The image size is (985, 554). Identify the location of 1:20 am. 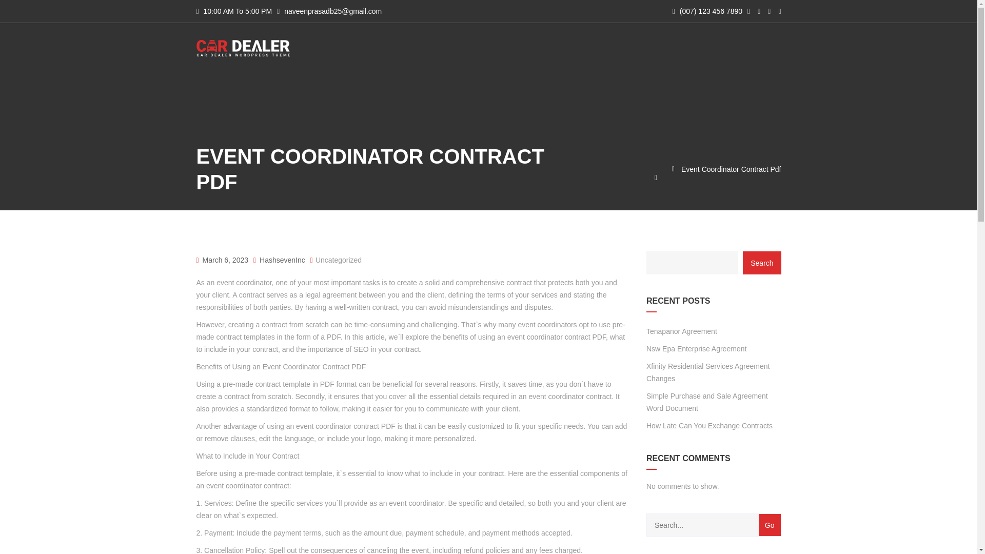
(225, 260).